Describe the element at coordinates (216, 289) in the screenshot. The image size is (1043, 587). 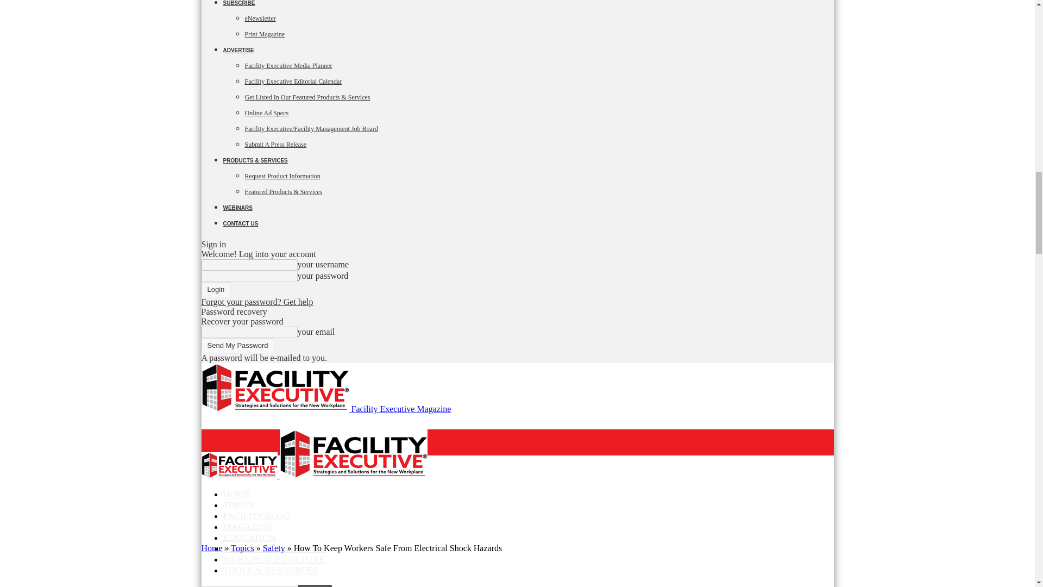
I see `Login` at that location.